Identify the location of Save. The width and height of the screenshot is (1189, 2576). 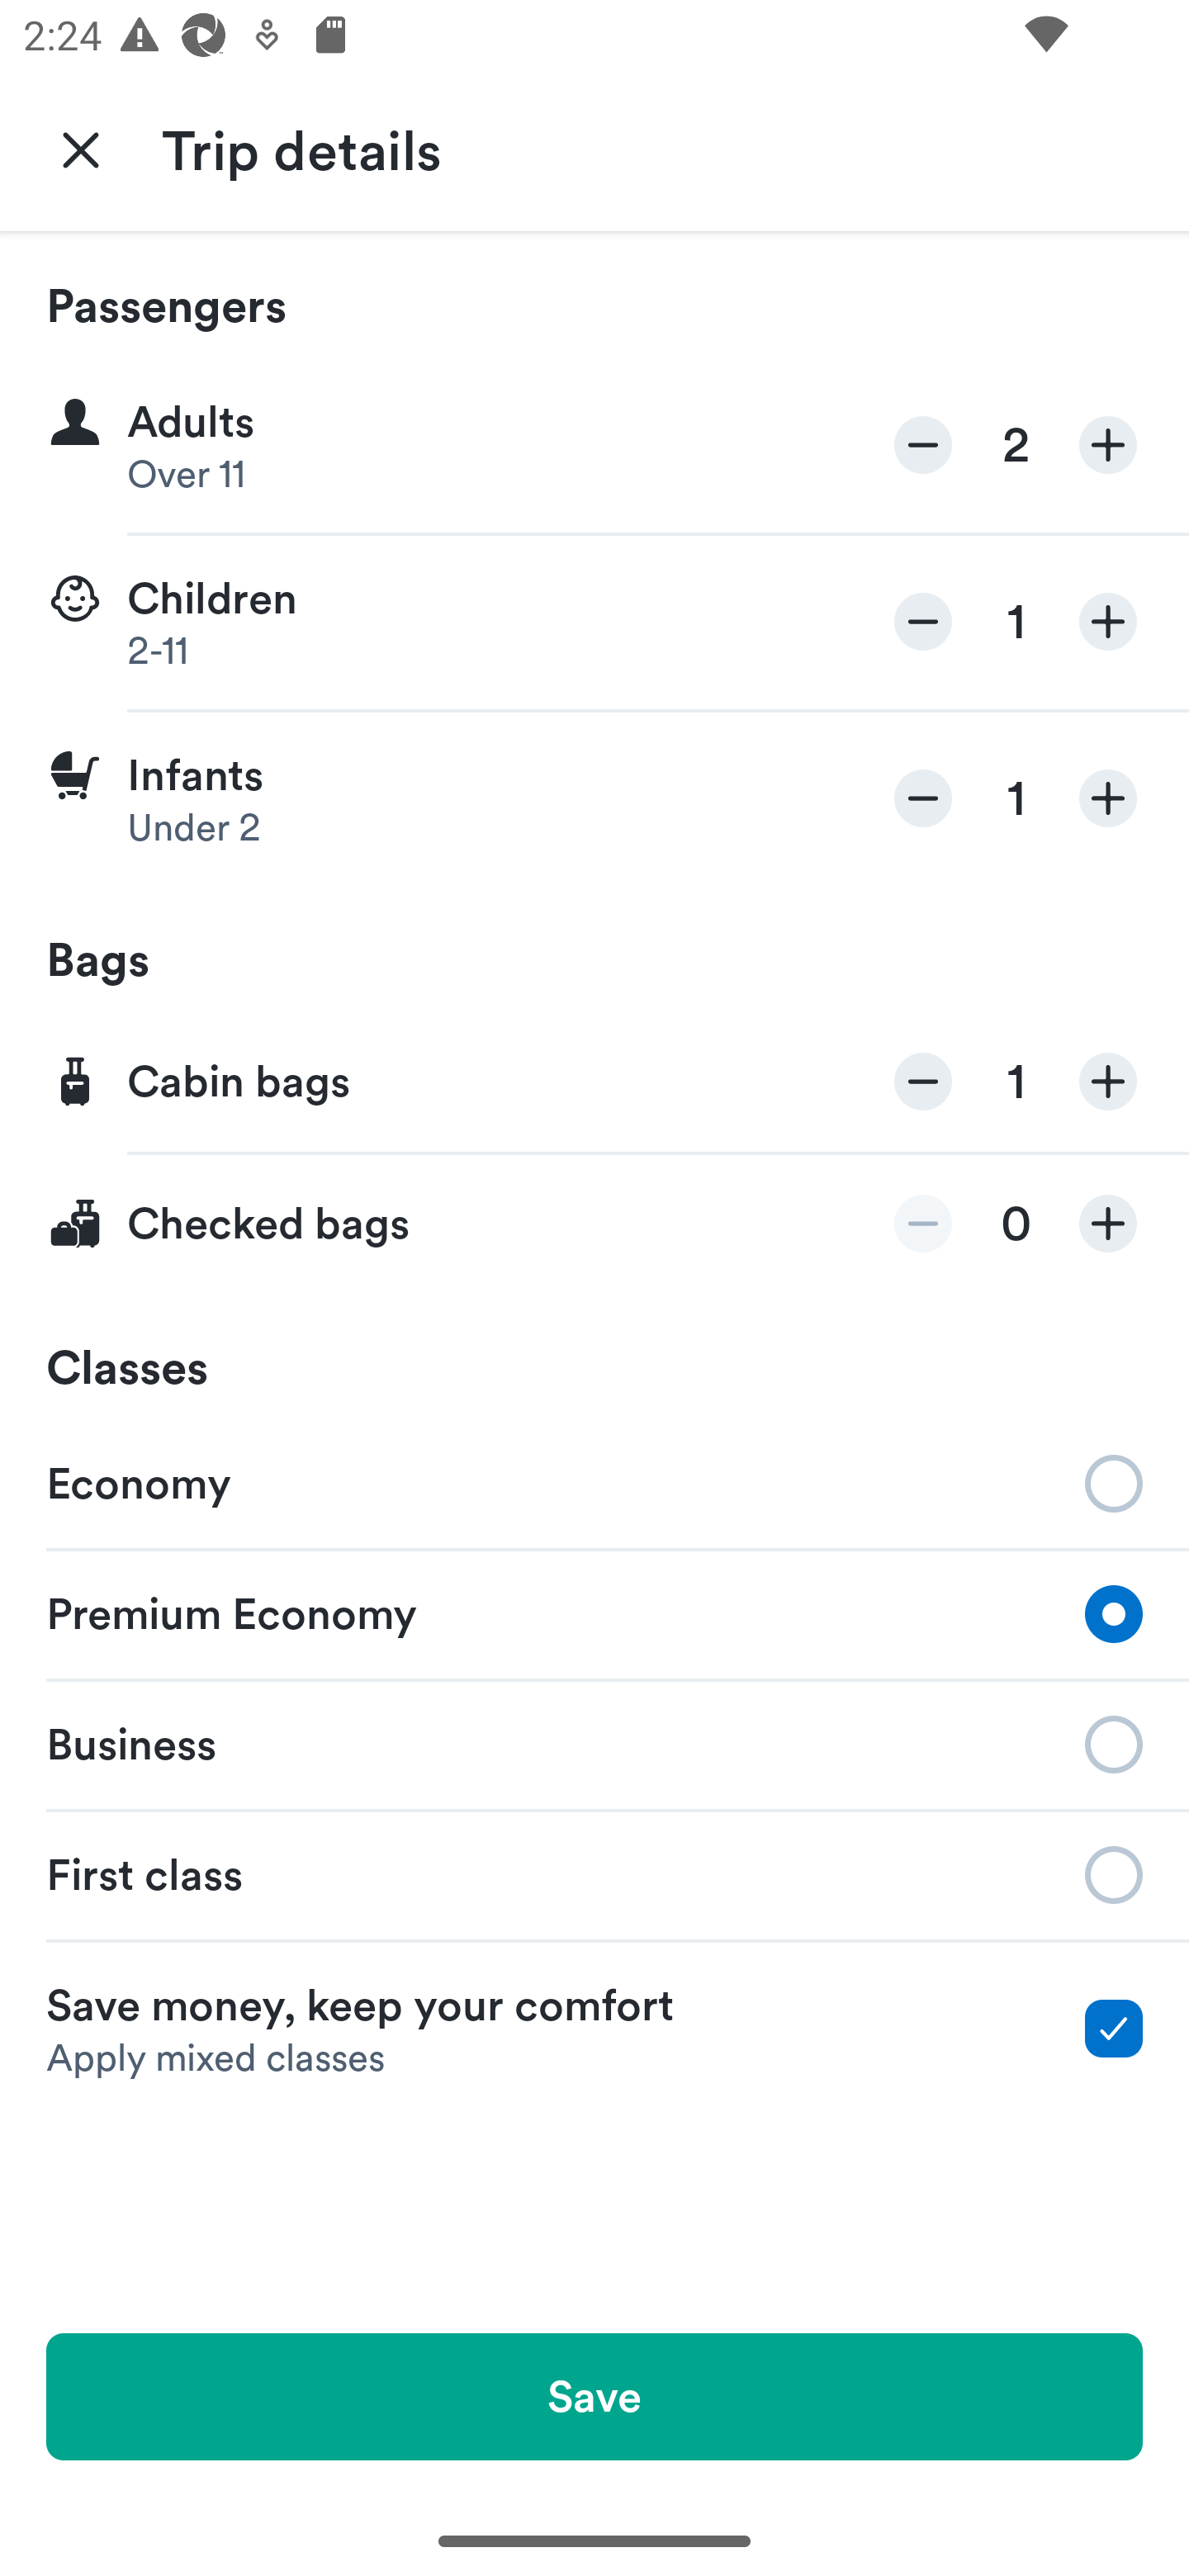
(594, 2396).